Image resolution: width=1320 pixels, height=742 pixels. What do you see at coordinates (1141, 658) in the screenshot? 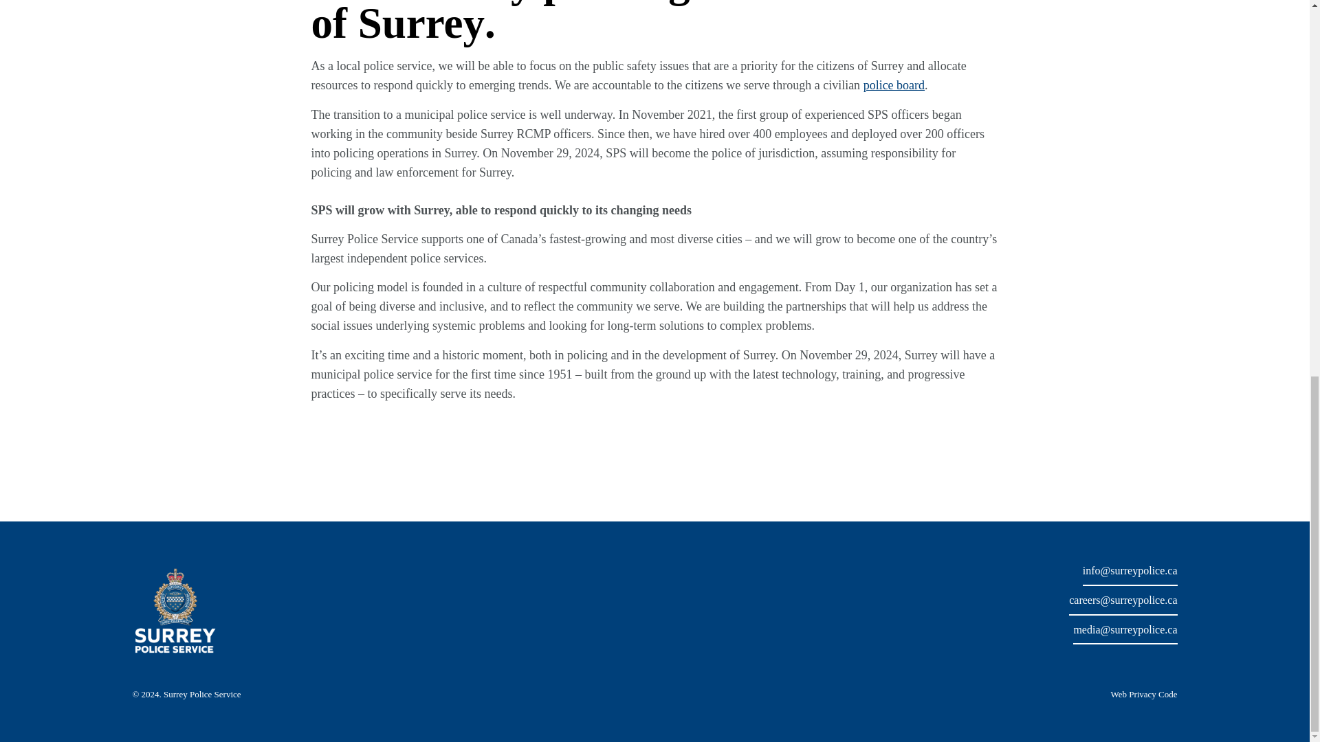
I see `Follow us on Youtube` at bounding box center [1141, 658].